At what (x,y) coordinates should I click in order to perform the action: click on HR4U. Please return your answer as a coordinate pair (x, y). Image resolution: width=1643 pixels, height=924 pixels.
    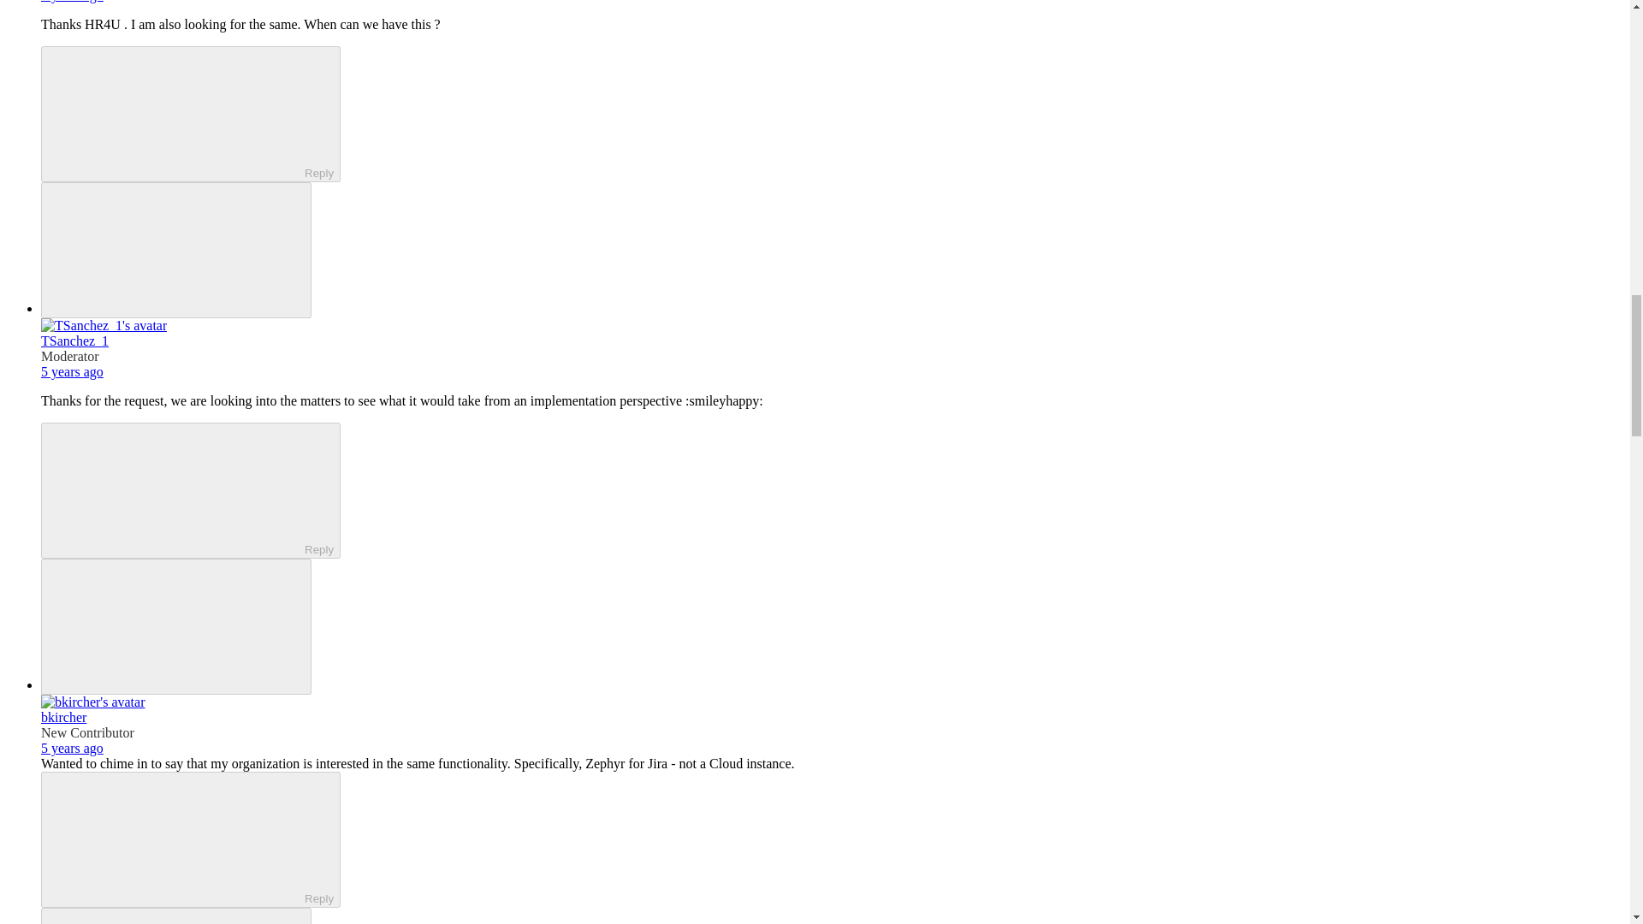
    Looking at the image, I should click on (103, 24).